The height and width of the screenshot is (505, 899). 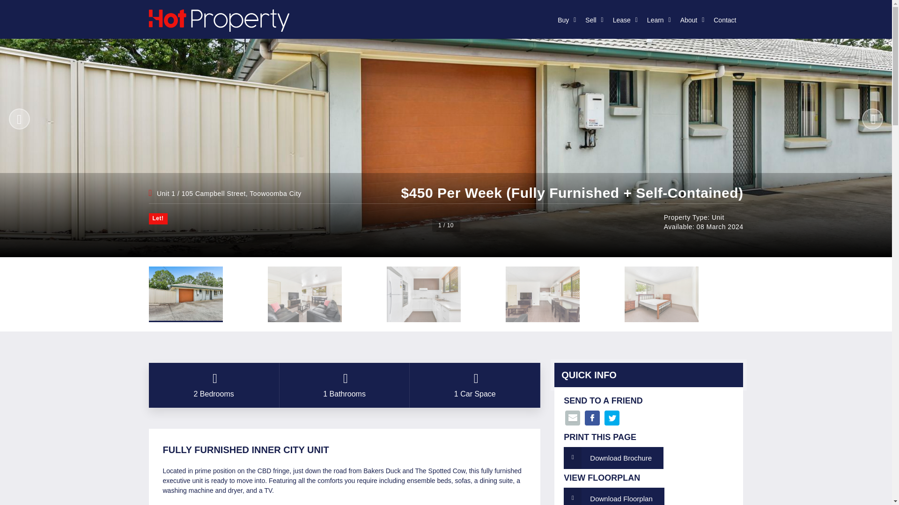 I want to click on Lease, so click(x=623, y=20).